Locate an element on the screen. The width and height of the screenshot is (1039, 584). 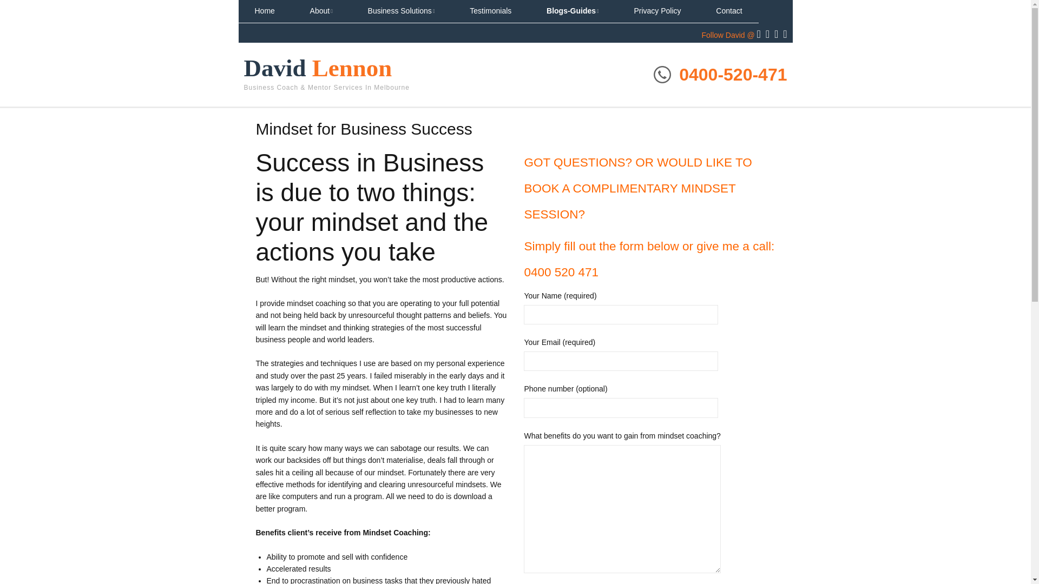
Contact is located at coordinates (728, 11).